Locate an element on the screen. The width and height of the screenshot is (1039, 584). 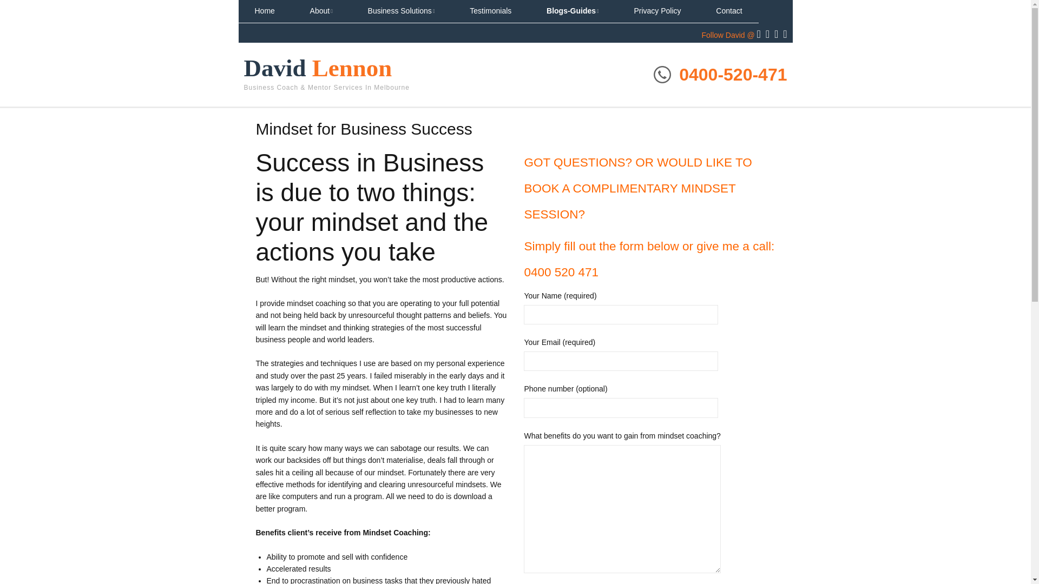
Contact is located at coordinates (728, 11).